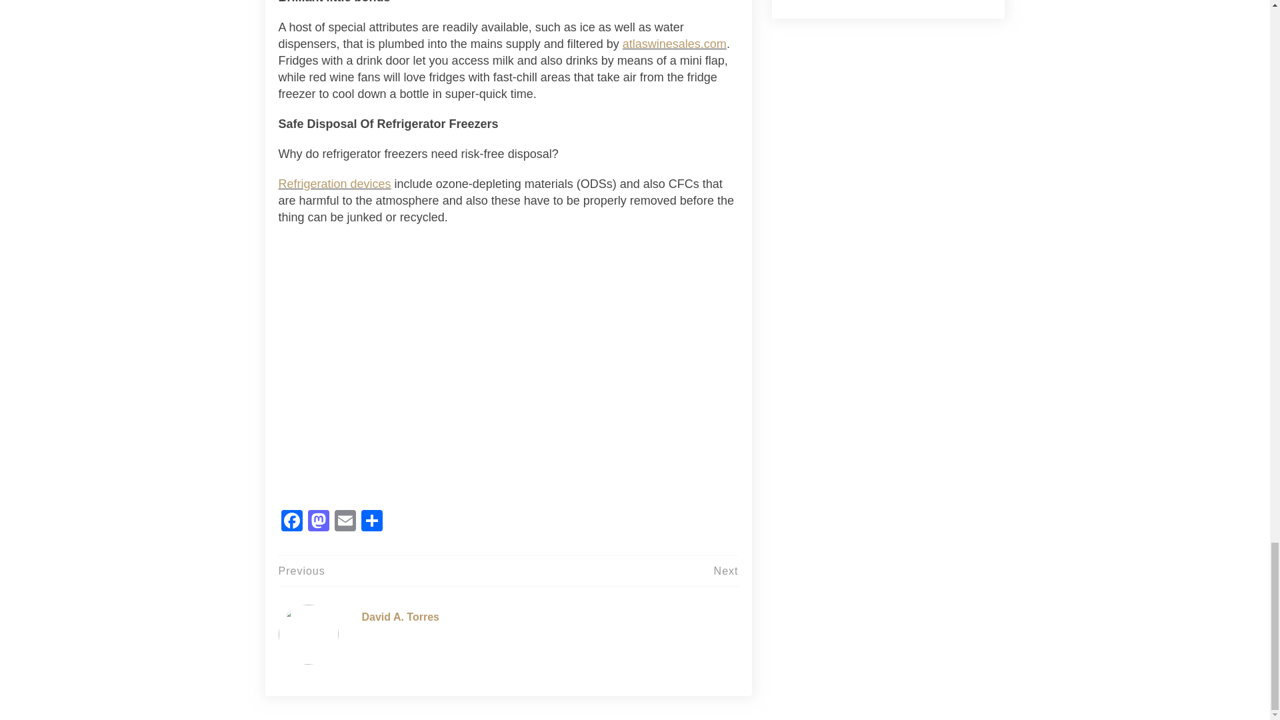 This screenshot has width=1280, height=720. Describe the element at coordinates (292, 522) in the screenshot. I see `Facebook` at that location.